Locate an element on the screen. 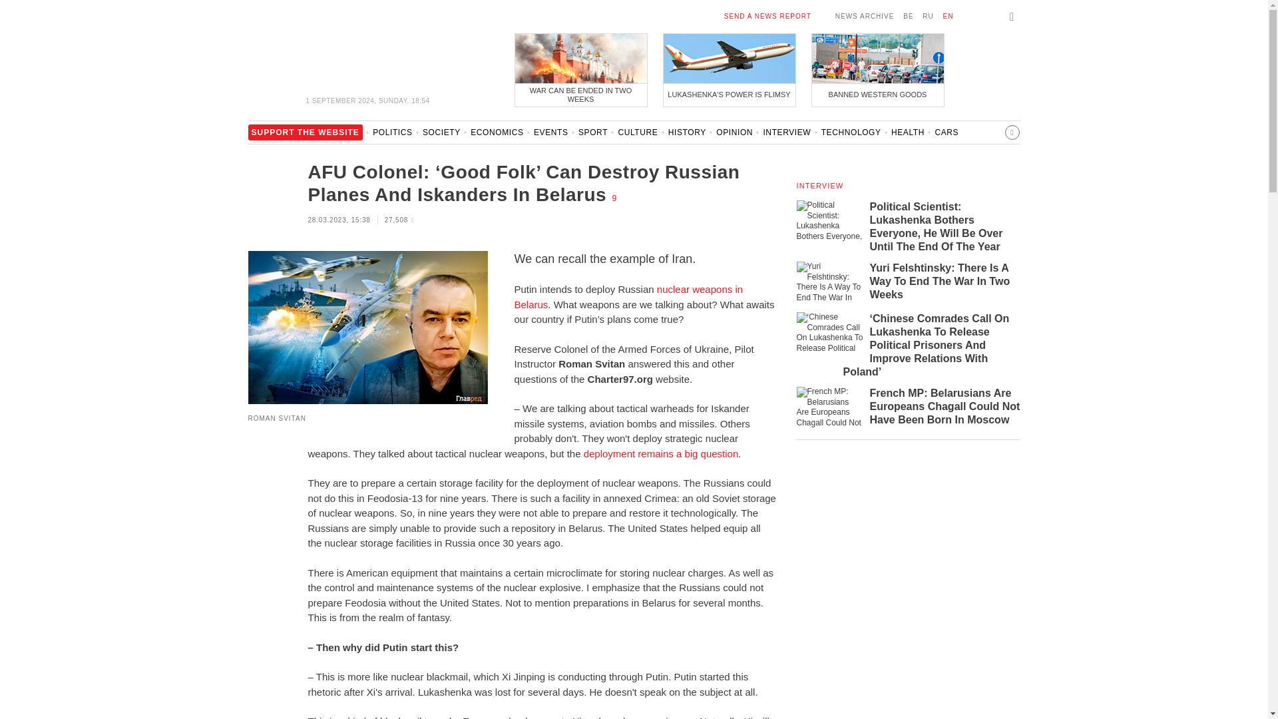 This screenshot has height=719, width=1278. ECONOMICS is located at coordinates (497, 136).